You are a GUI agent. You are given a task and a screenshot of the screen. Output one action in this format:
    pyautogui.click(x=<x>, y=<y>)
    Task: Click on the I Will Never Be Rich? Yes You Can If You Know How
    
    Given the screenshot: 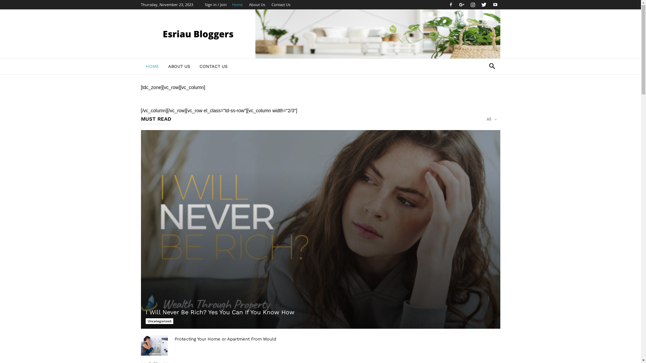 What is the action you would take?
    pyautogui.click(x=320, y=229)
    